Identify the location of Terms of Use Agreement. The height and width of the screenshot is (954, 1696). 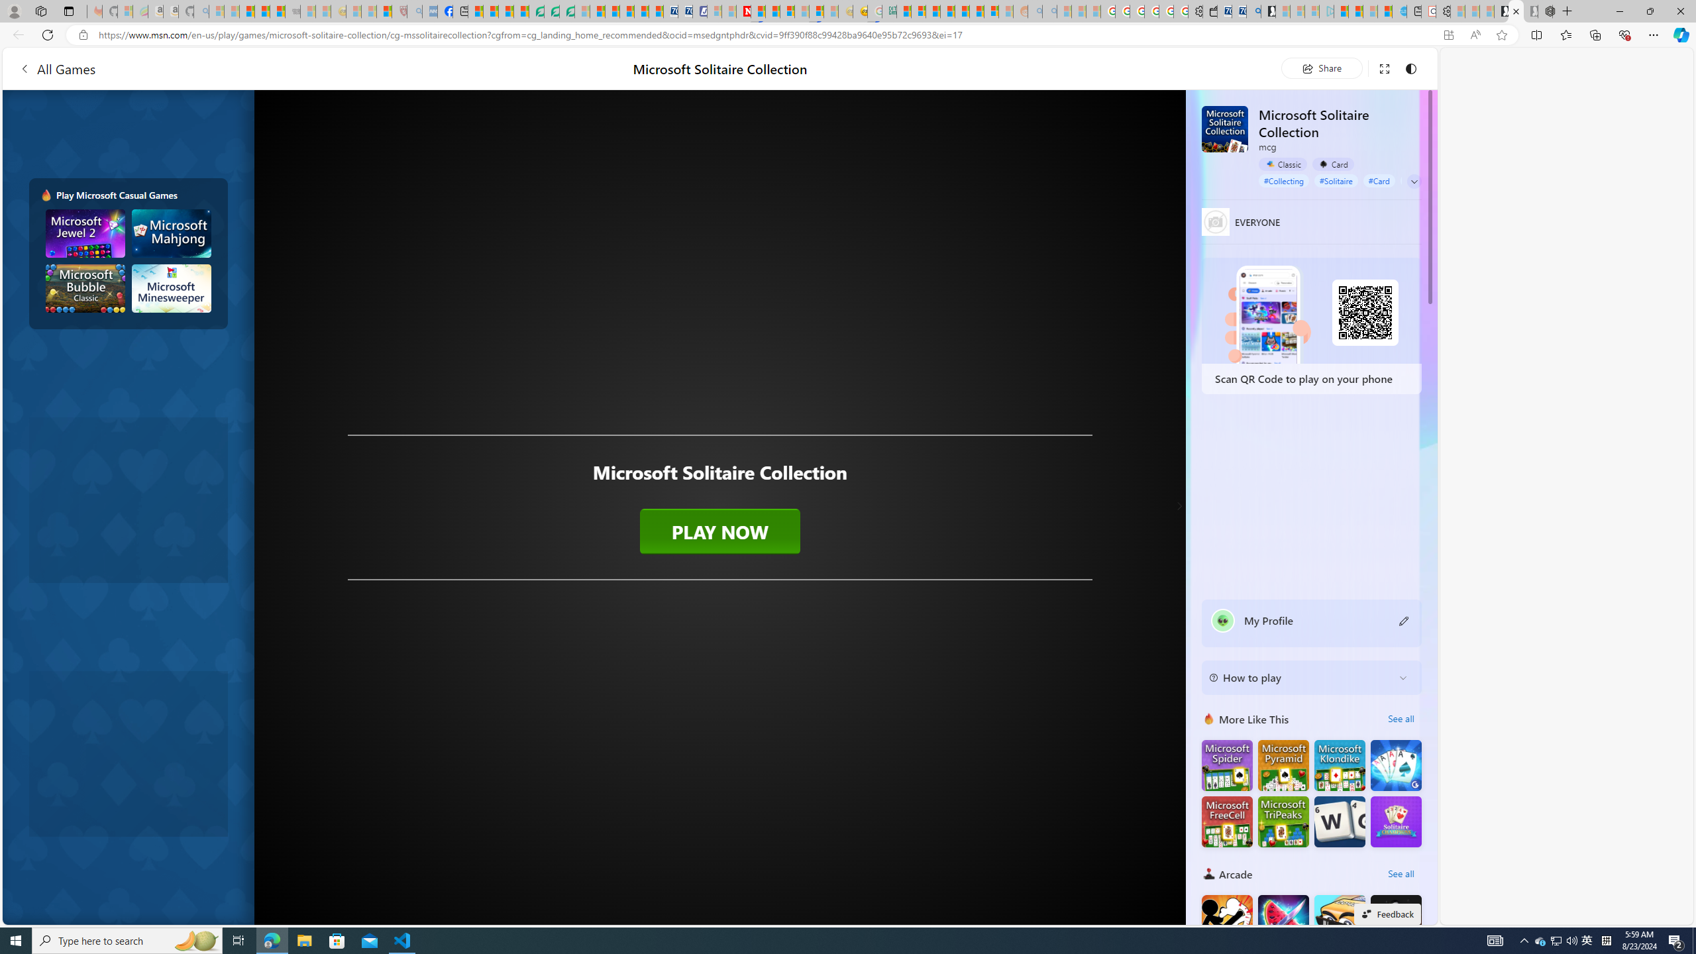
(552, 11).